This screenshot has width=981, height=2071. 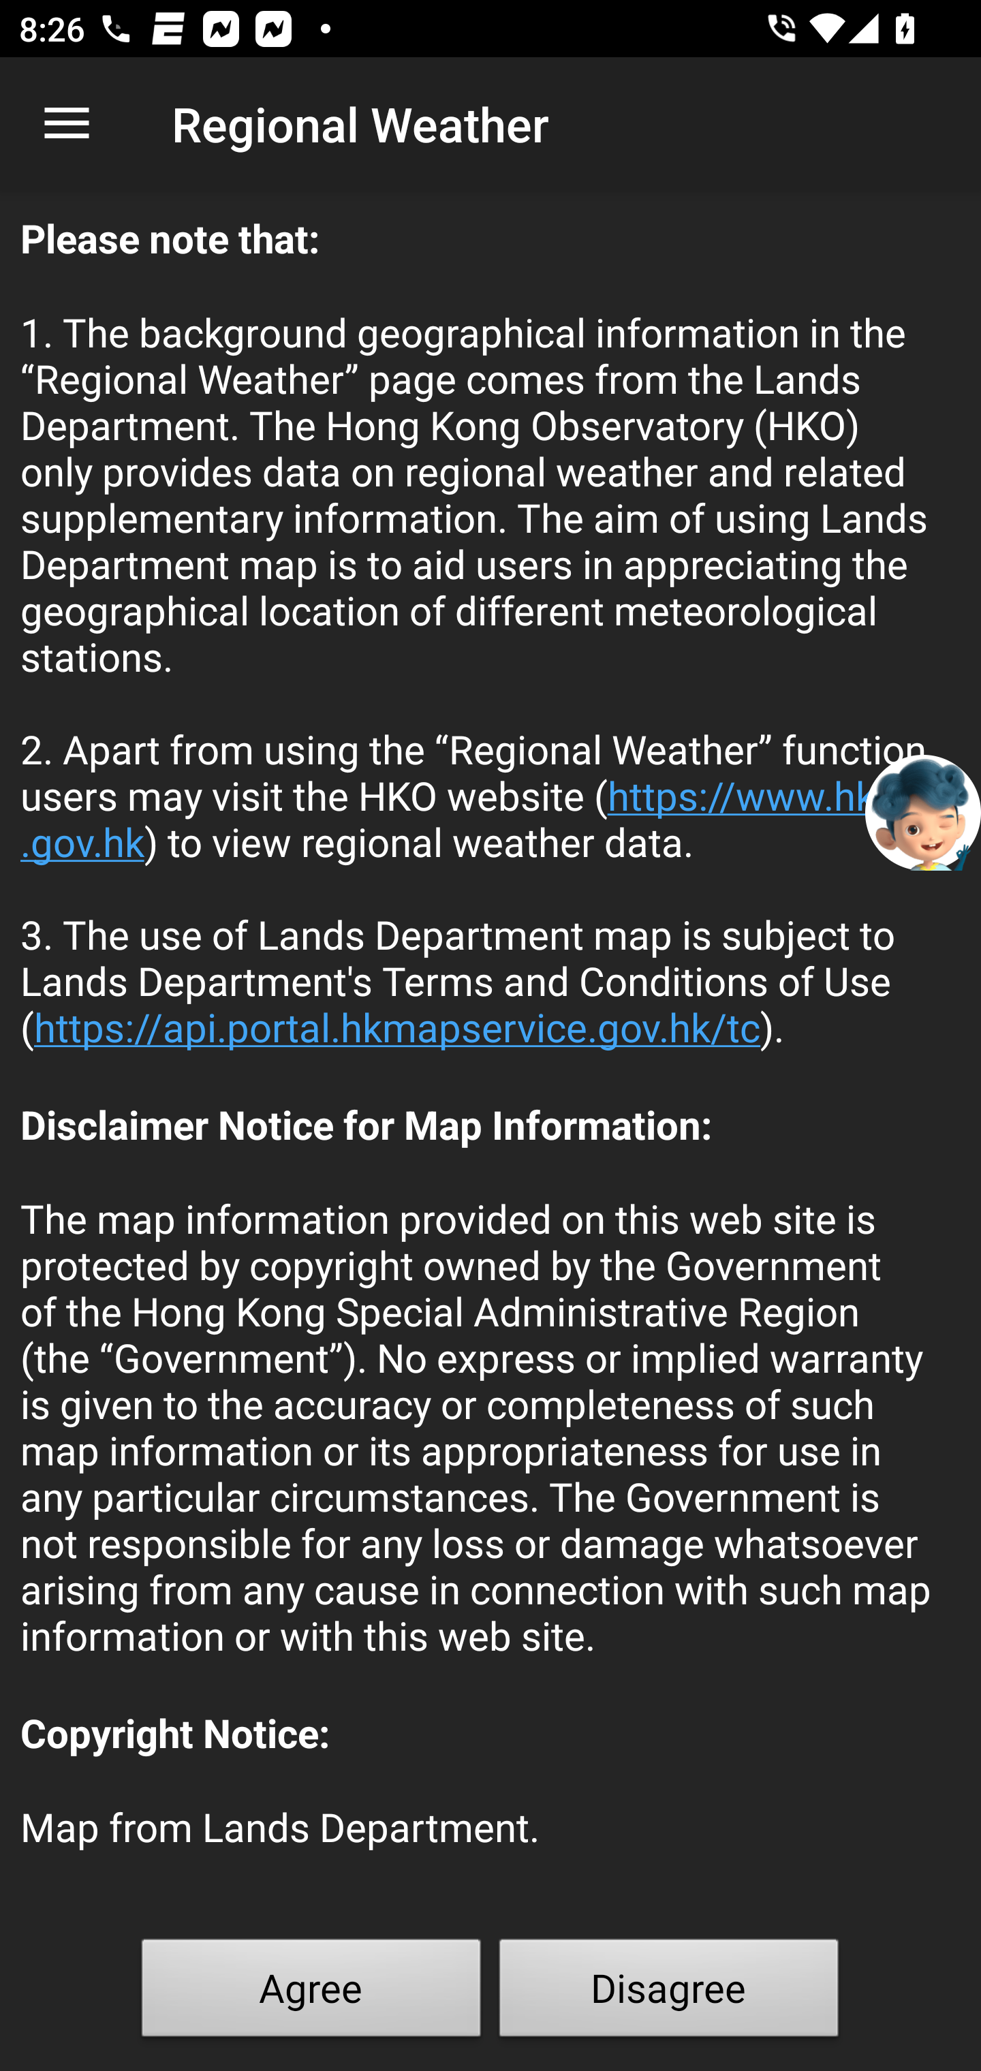 What do you see at coordinates (669, 1993) in the screenshot?
I see `Disagree` at bounding box center [669, 1993].